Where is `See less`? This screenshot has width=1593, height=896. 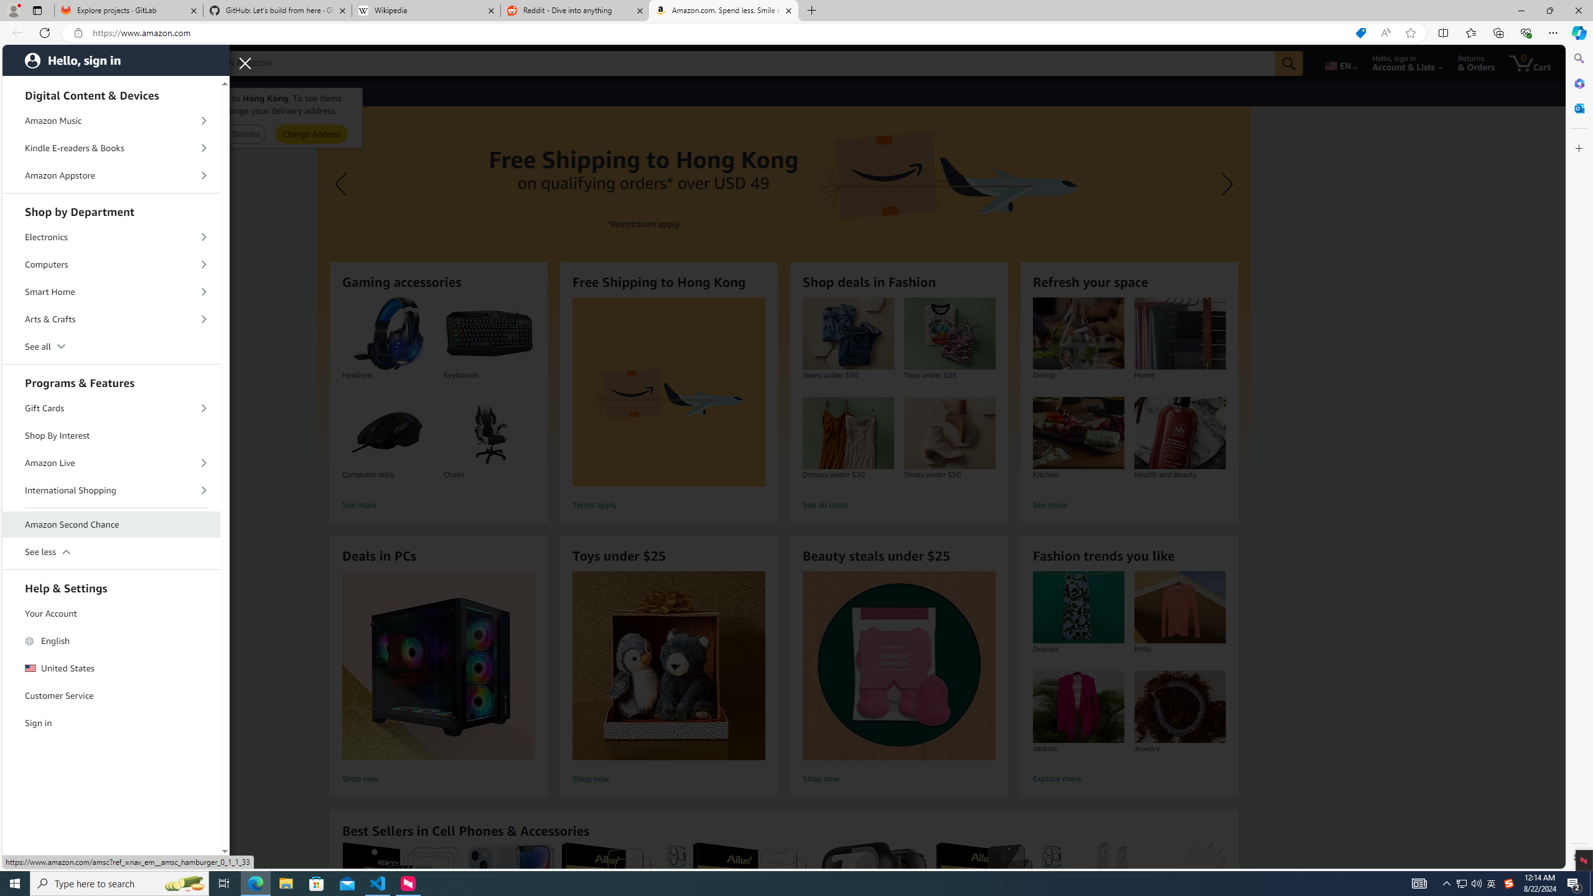
See less is located at coordinates (111, 551).